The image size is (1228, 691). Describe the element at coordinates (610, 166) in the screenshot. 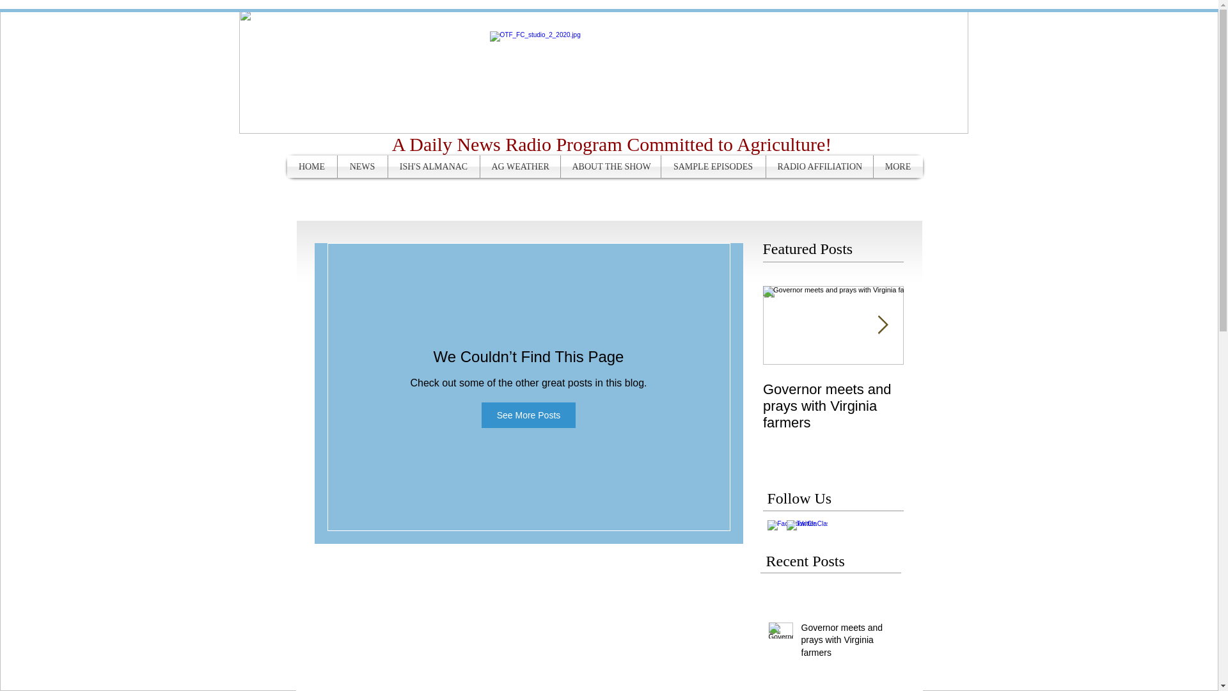

I see `ABOUT THE SHOW` at that location.